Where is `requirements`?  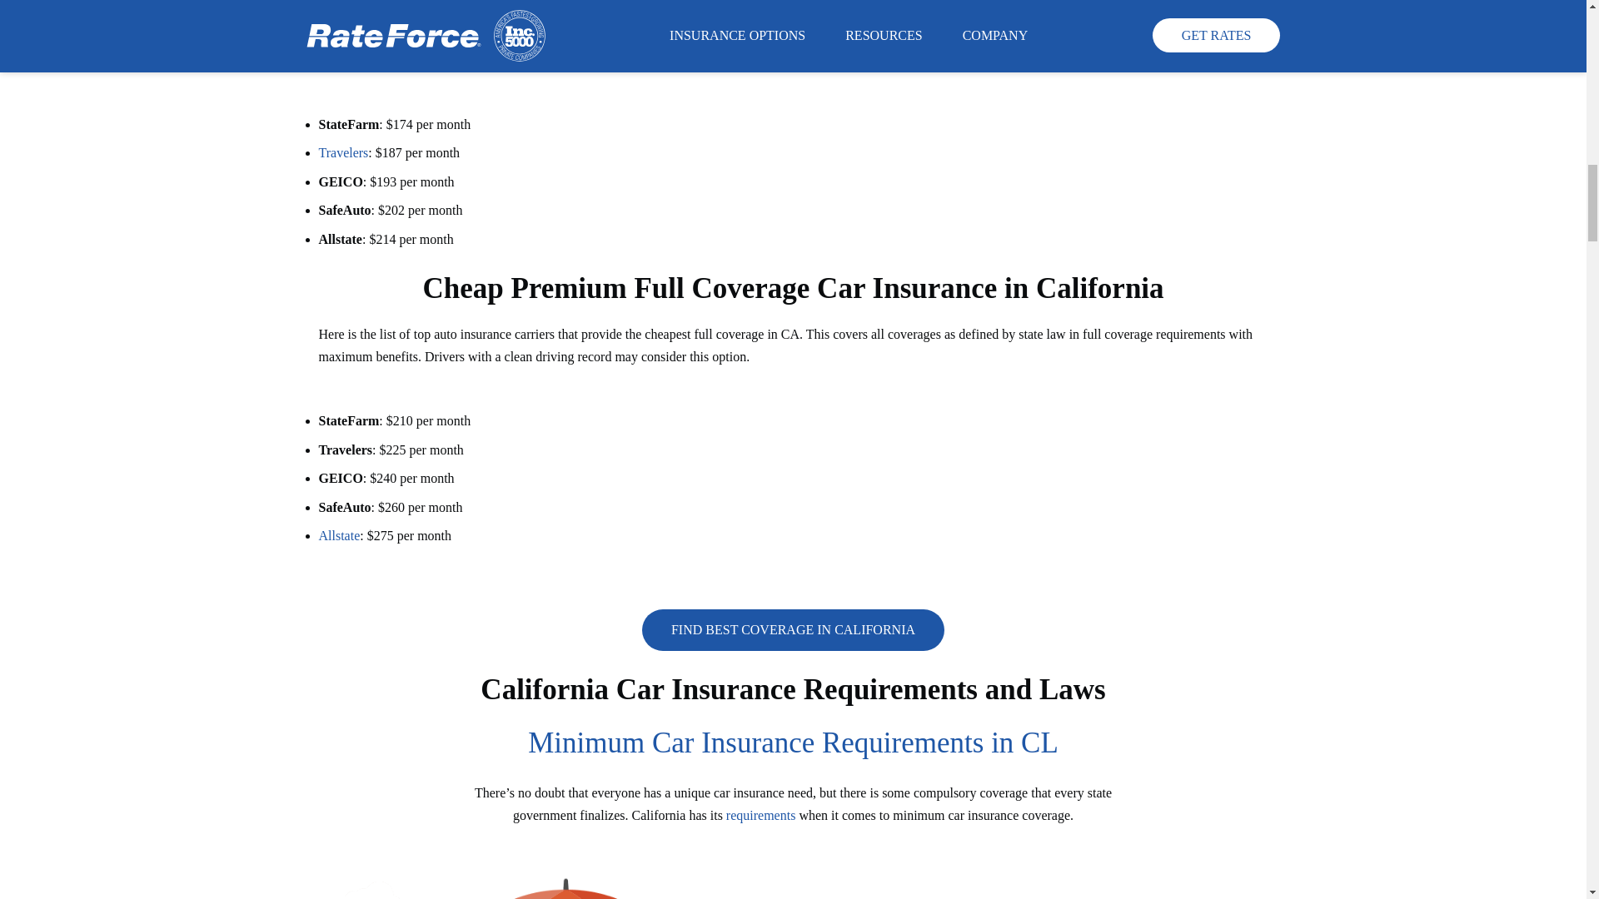
requirements is located at coordinates (761, 815).